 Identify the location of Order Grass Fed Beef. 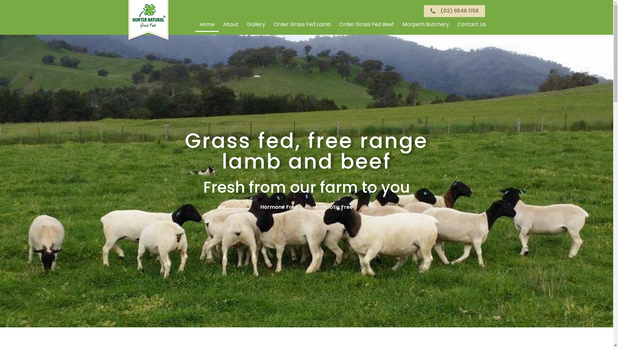
(366, 24).